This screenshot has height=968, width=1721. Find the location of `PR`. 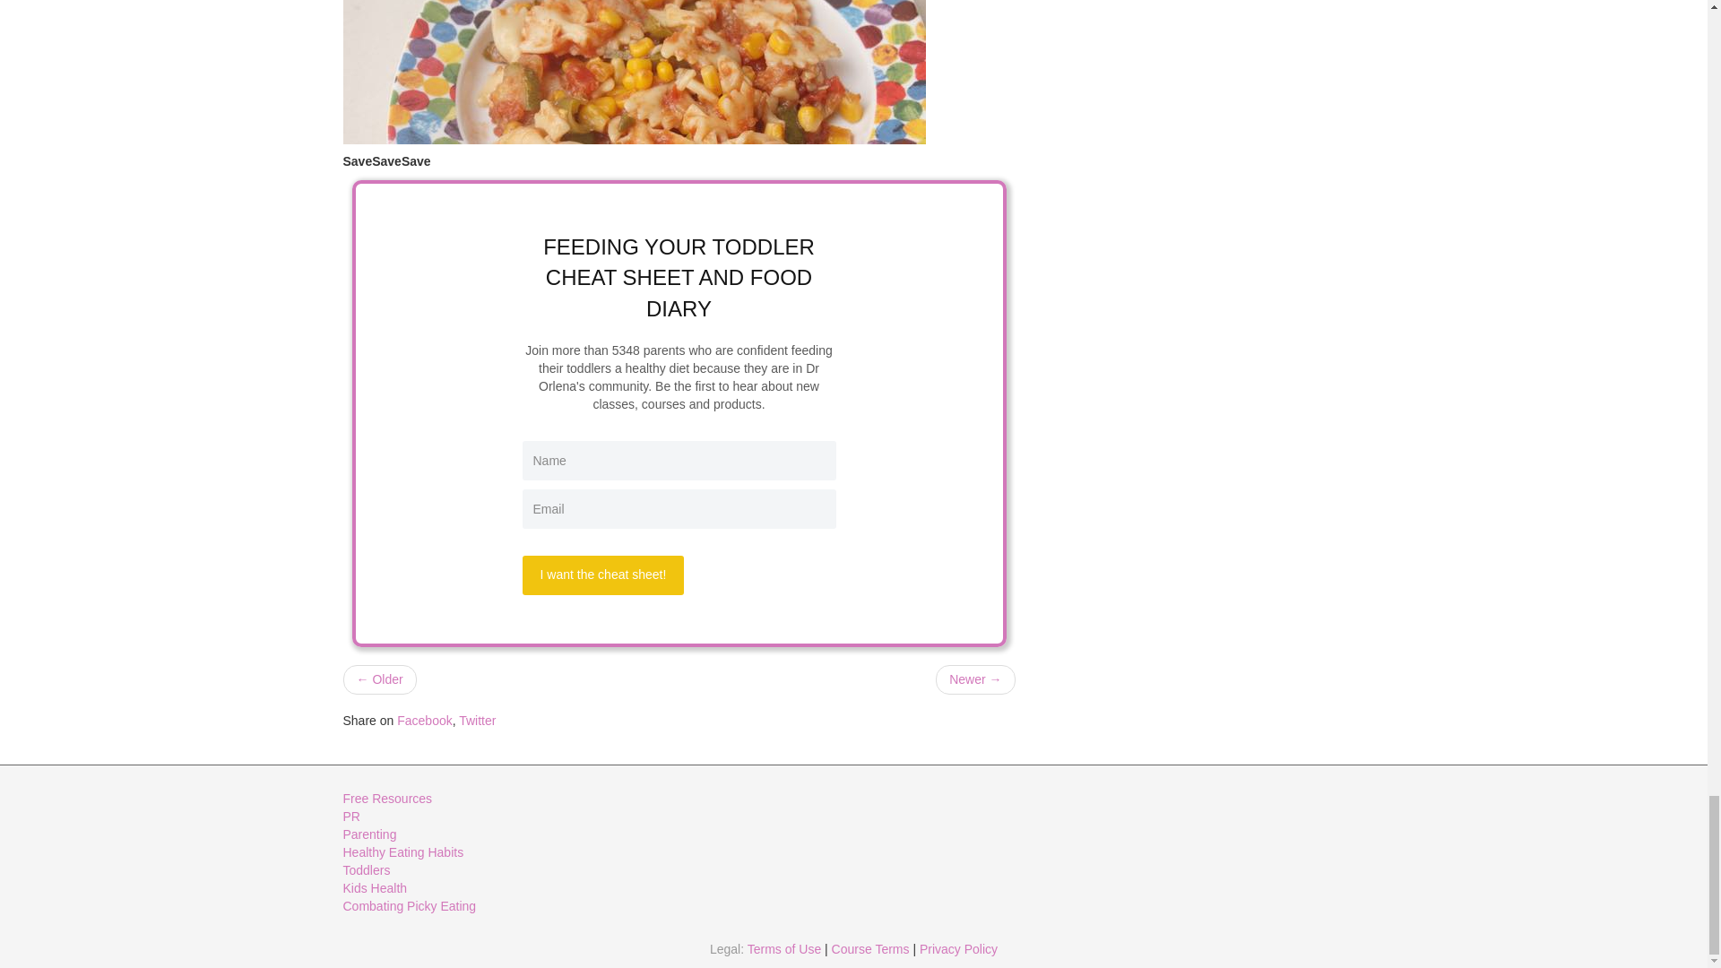

PR is located at coordinates (351, 816).